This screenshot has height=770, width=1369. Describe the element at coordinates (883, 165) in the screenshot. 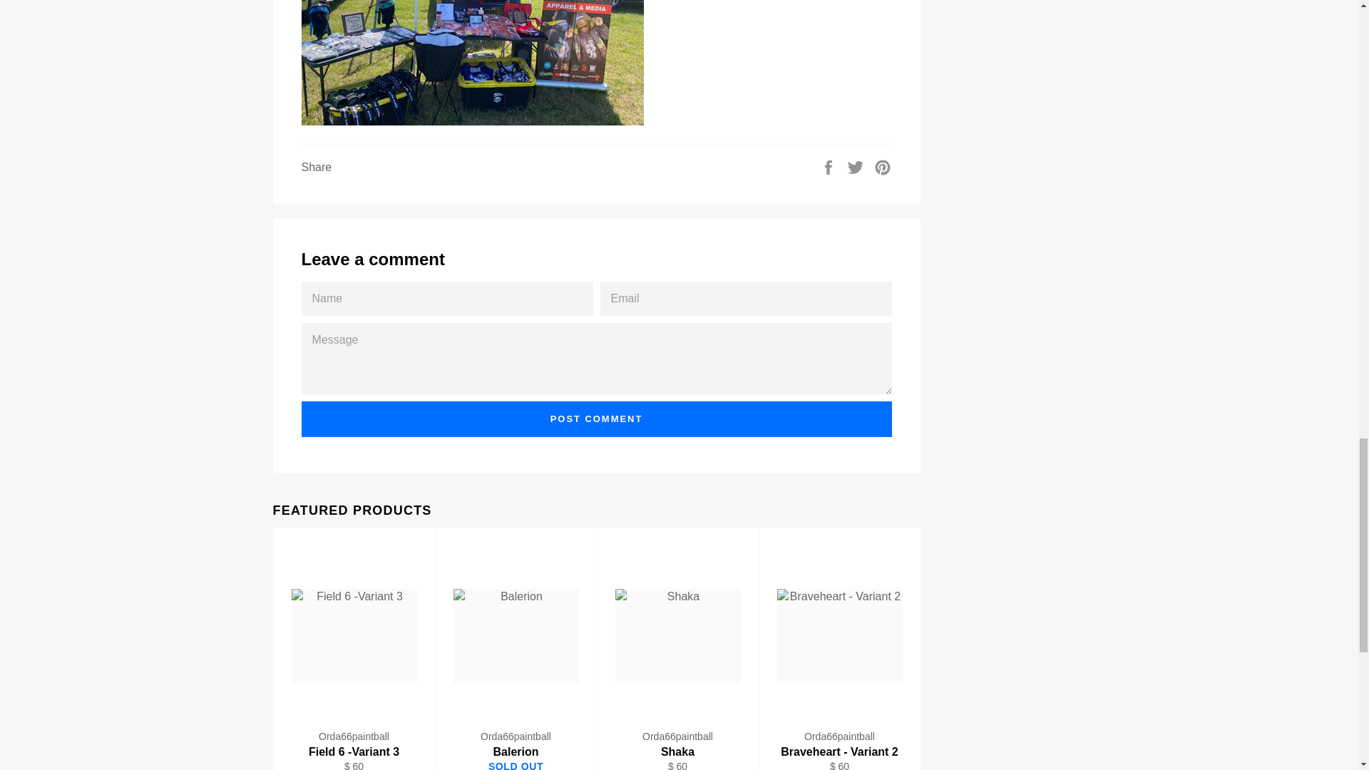

I see `Pin on Pinterest` at that location.